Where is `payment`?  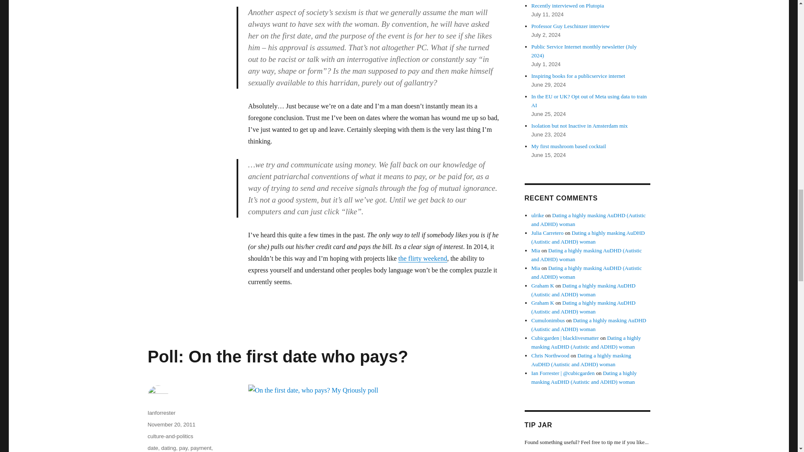
payment is located at coordinates (201, 448).